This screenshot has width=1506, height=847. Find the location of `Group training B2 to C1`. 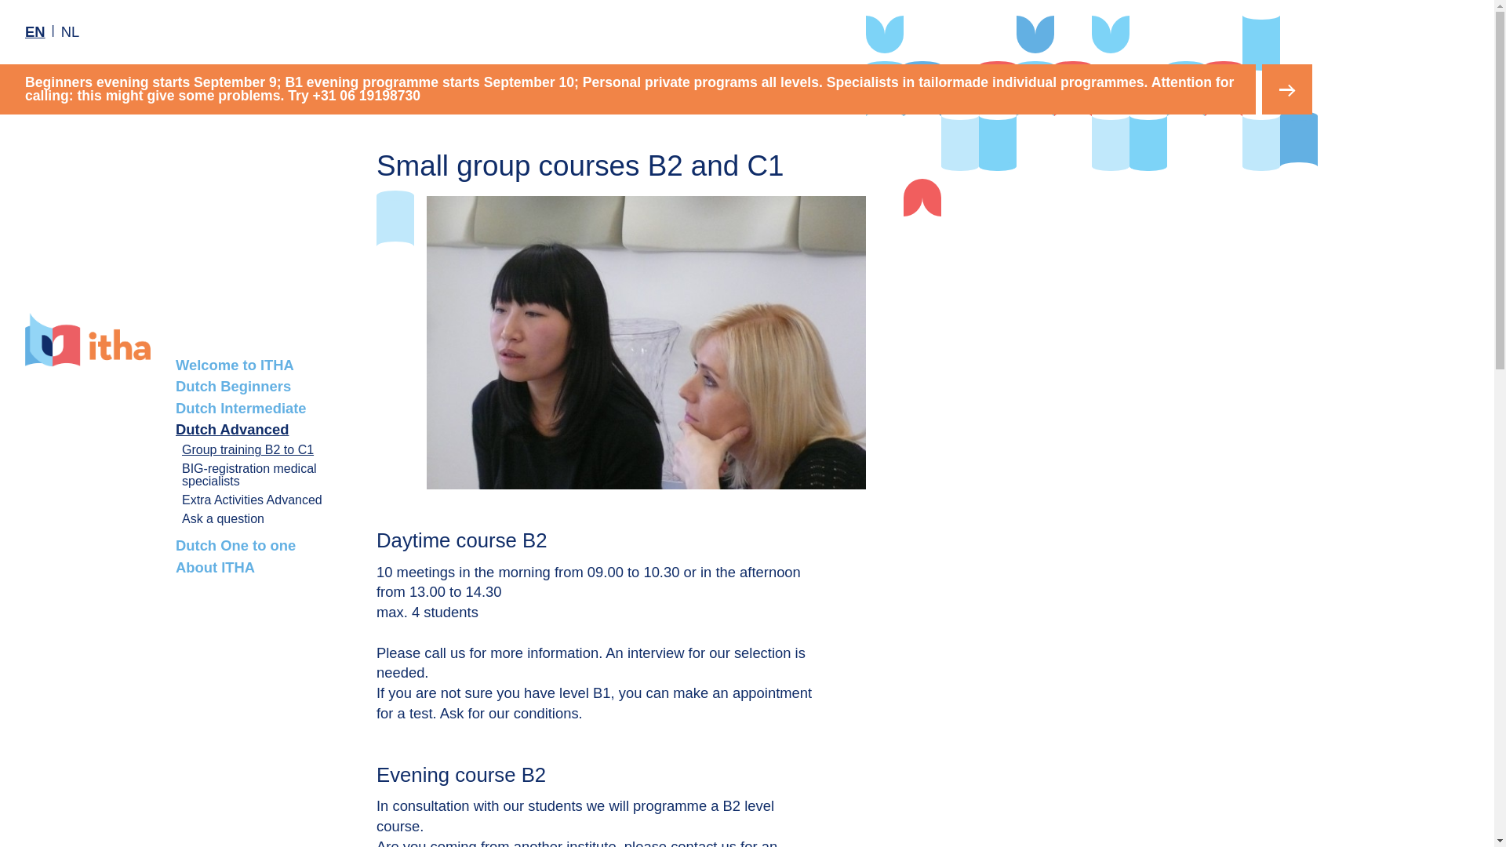

Group training B2 to C1 is located at coordinates (264, 450).